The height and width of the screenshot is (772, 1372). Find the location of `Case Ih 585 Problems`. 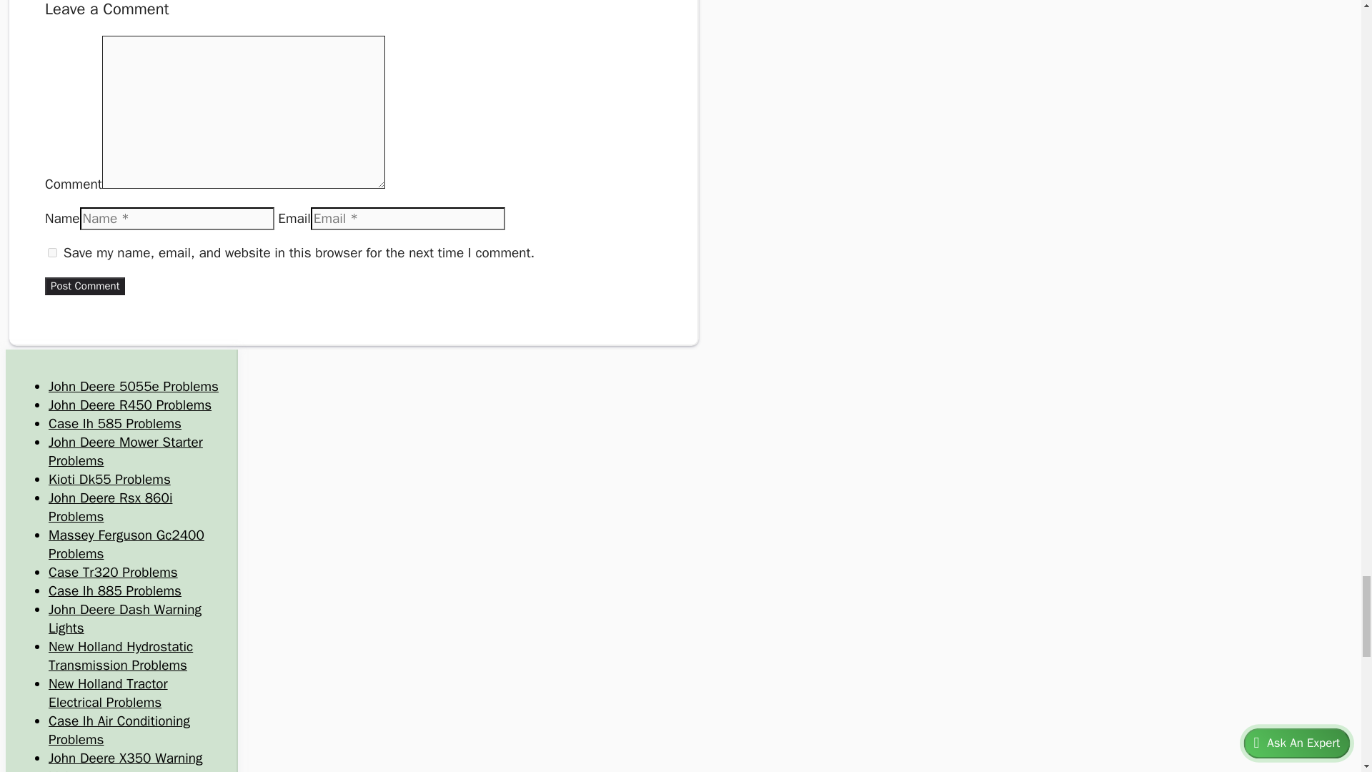

Case Ih 585 Problems is located at coordinates (114, 423).